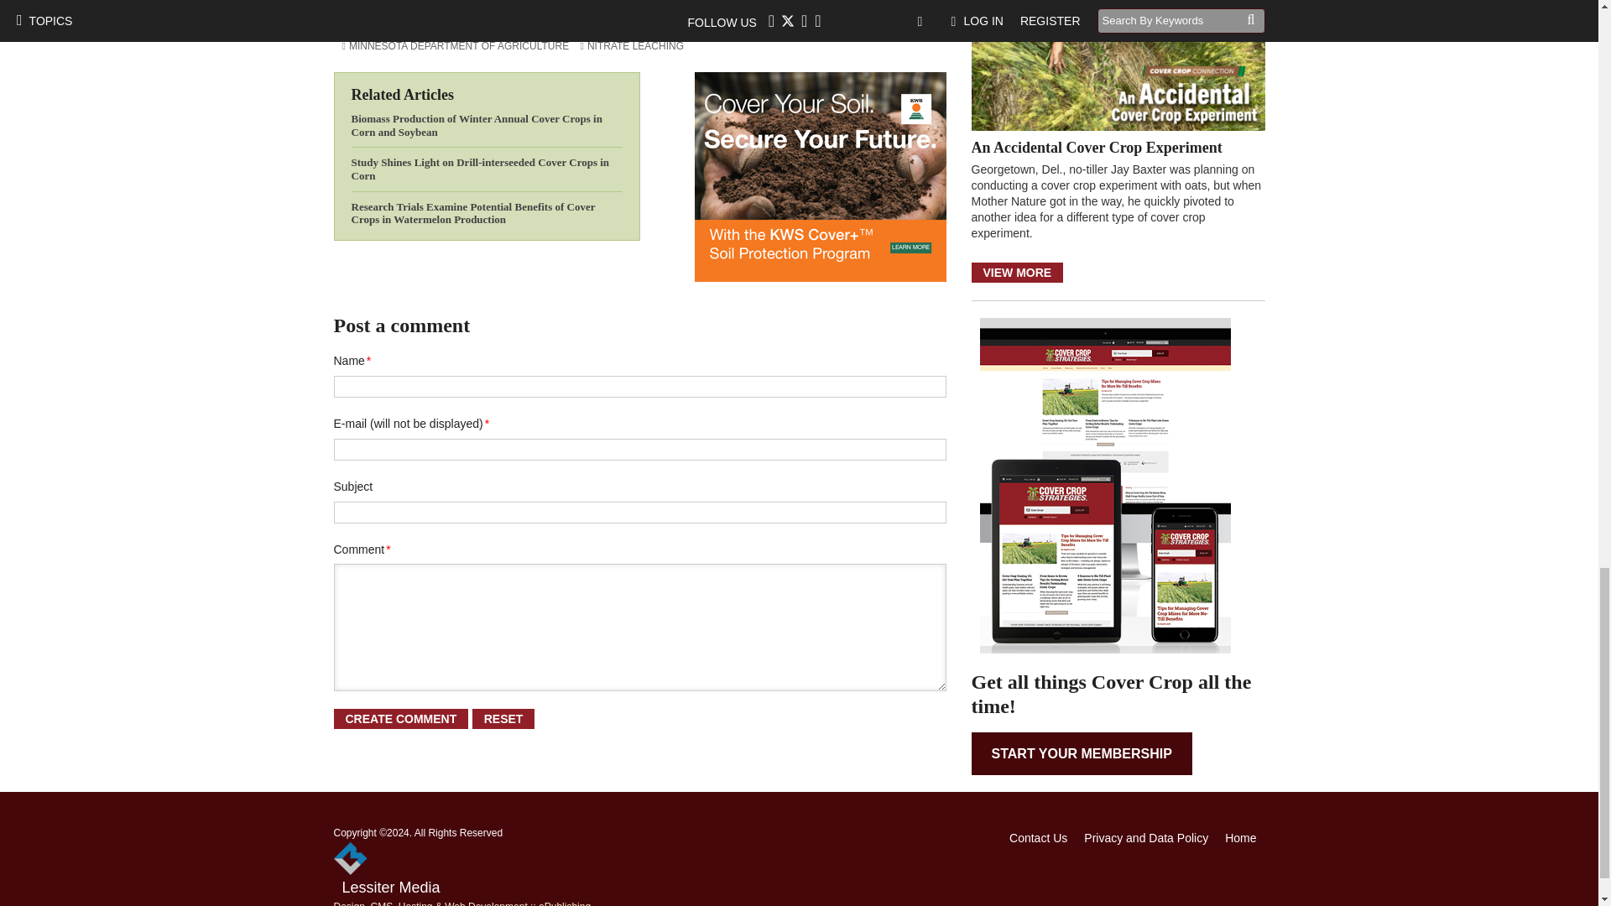  I want to click on Reset, so click(503, 718).